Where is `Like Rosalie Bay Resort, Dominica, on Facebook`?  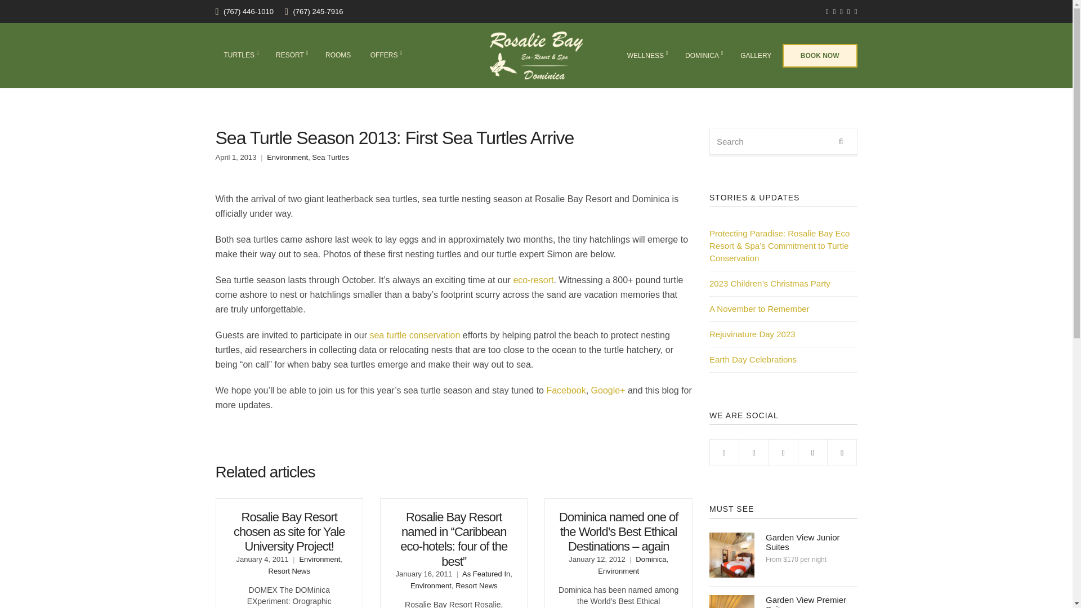 Like Rosalie Bay Resort, Dominica, on Facebook is located at coordinates (565, 390).